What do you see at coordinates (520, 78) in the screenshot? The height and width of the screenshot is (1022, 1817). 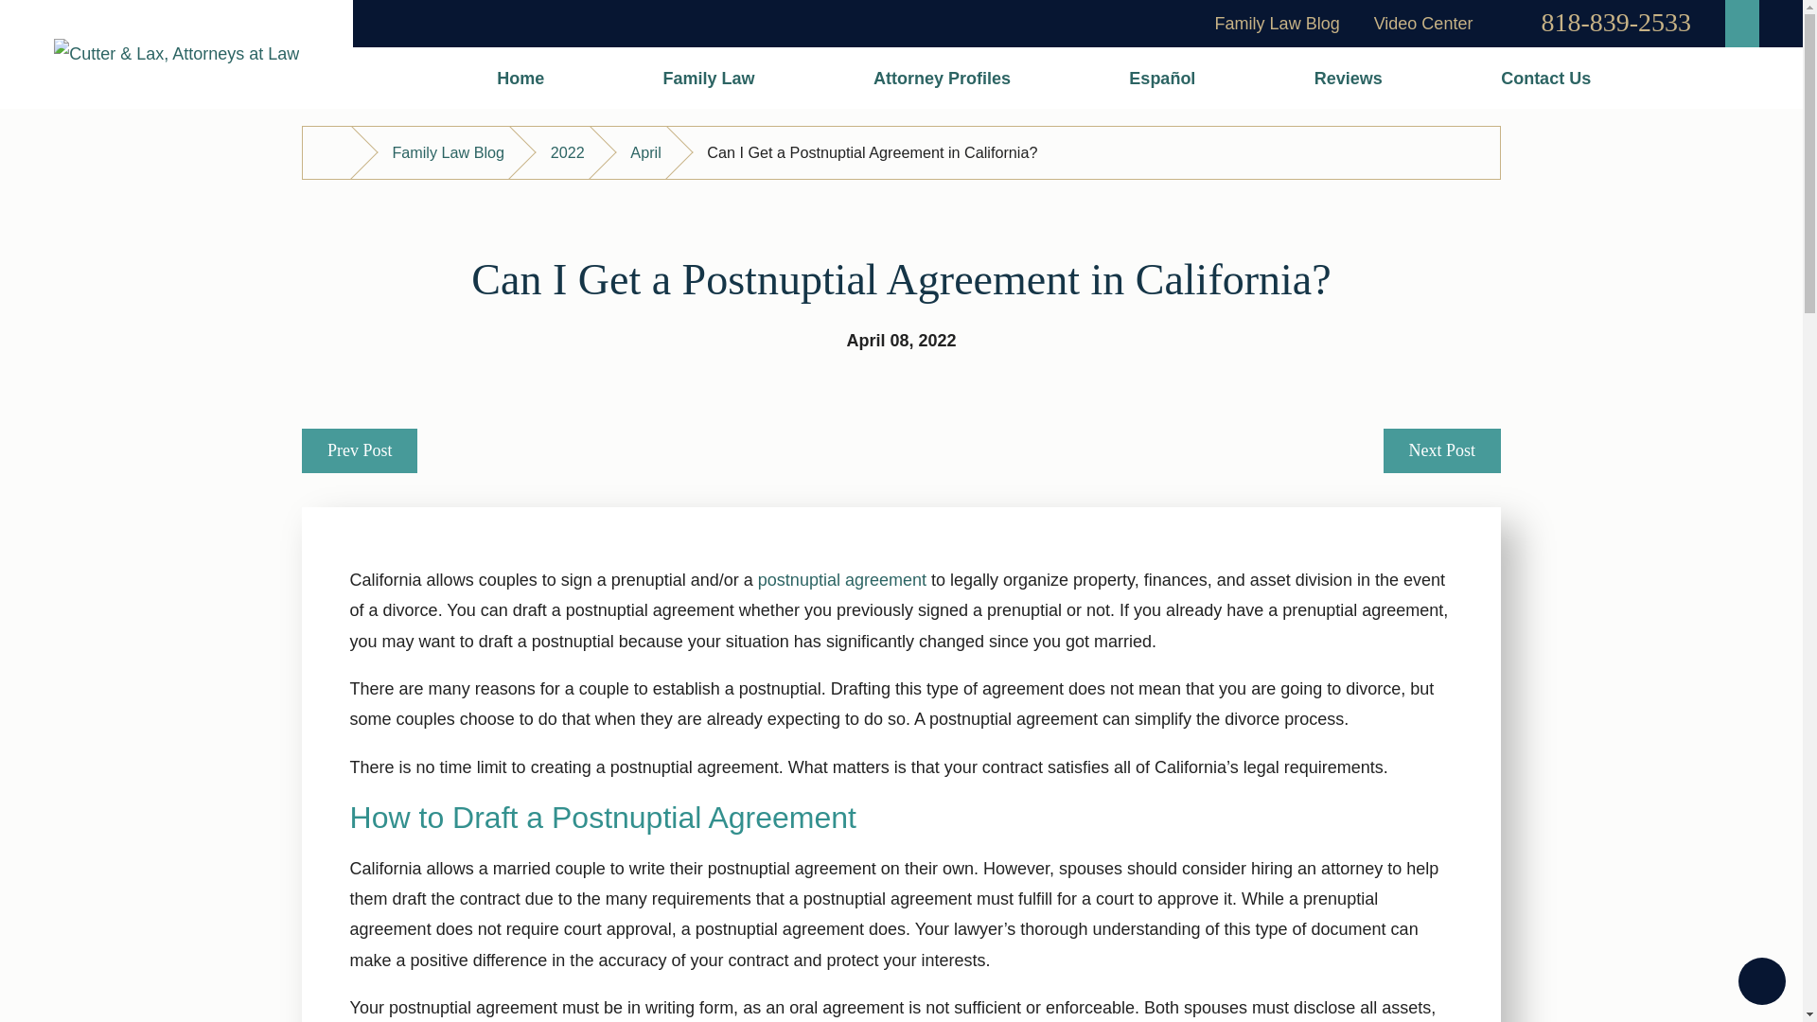 I see `Home` at bounding box center [520, 78].